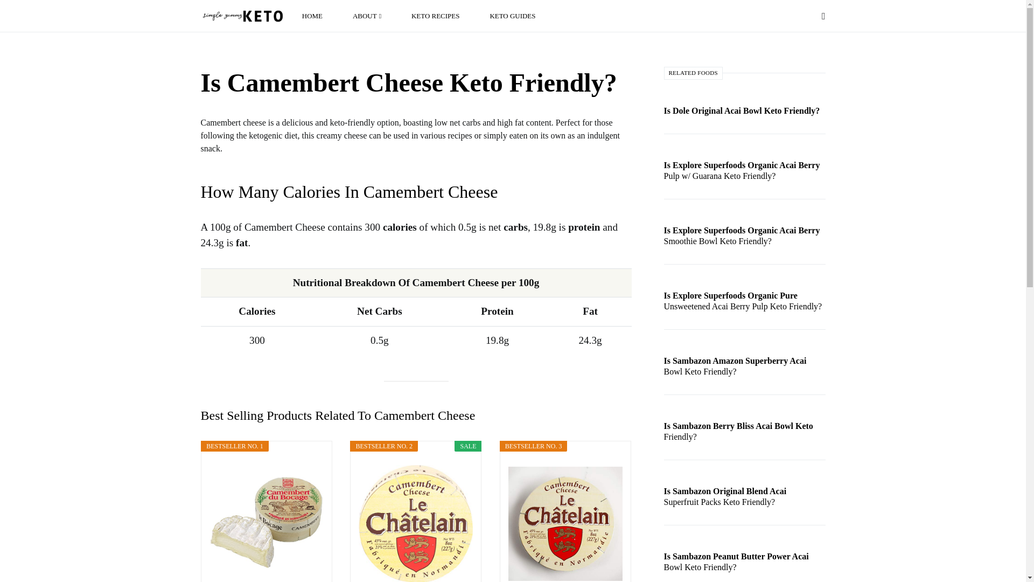 This screenshot has height=582, width=1034. Describe the element at coordinates (744, 110) in the screenshot. I see `Is Dole Original Acai Bowl Keto Friendly?` at that location.